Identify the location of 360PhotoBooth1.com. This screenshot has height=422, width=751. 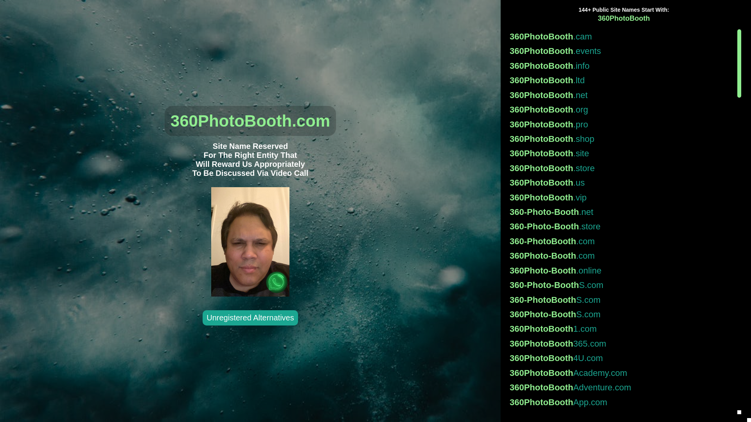
(622, 329).